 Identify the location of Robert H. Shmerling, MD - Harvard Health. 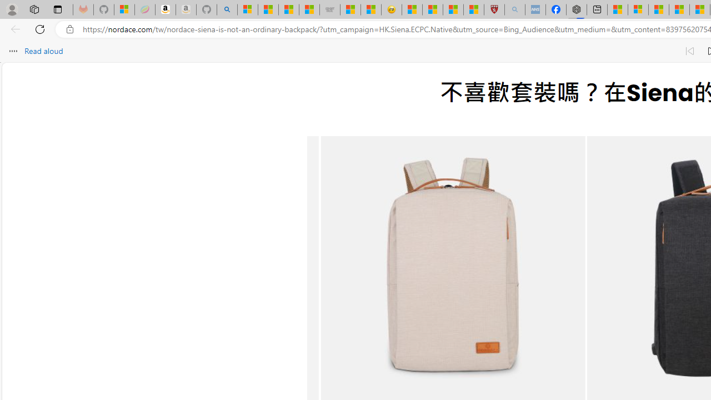
(494, 10).